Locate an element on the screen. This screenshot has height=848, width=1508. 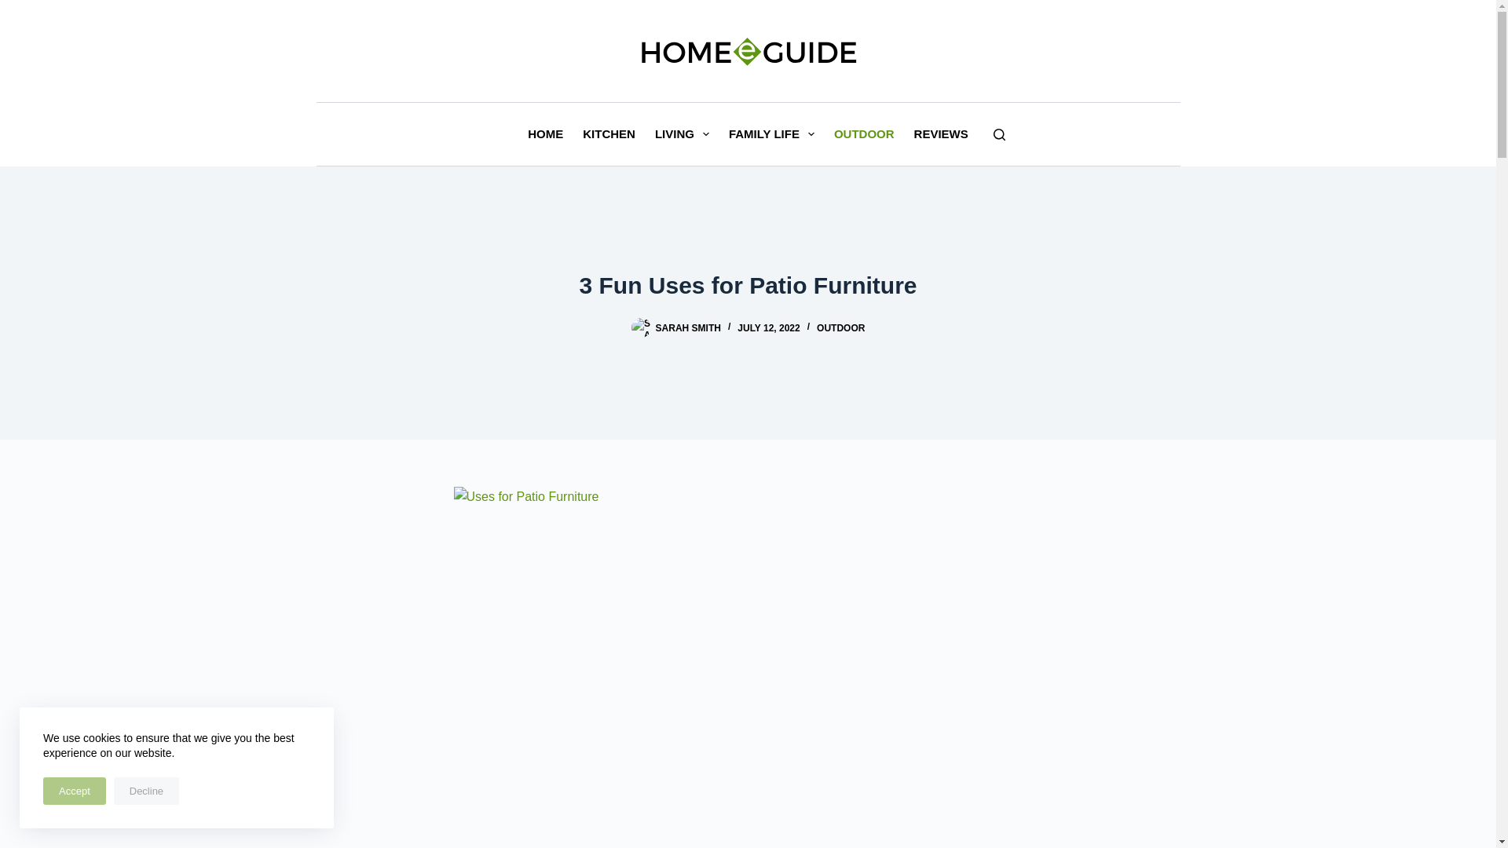
3 Fun Uses for Patio Furniture is located at coordinates (748, 285).